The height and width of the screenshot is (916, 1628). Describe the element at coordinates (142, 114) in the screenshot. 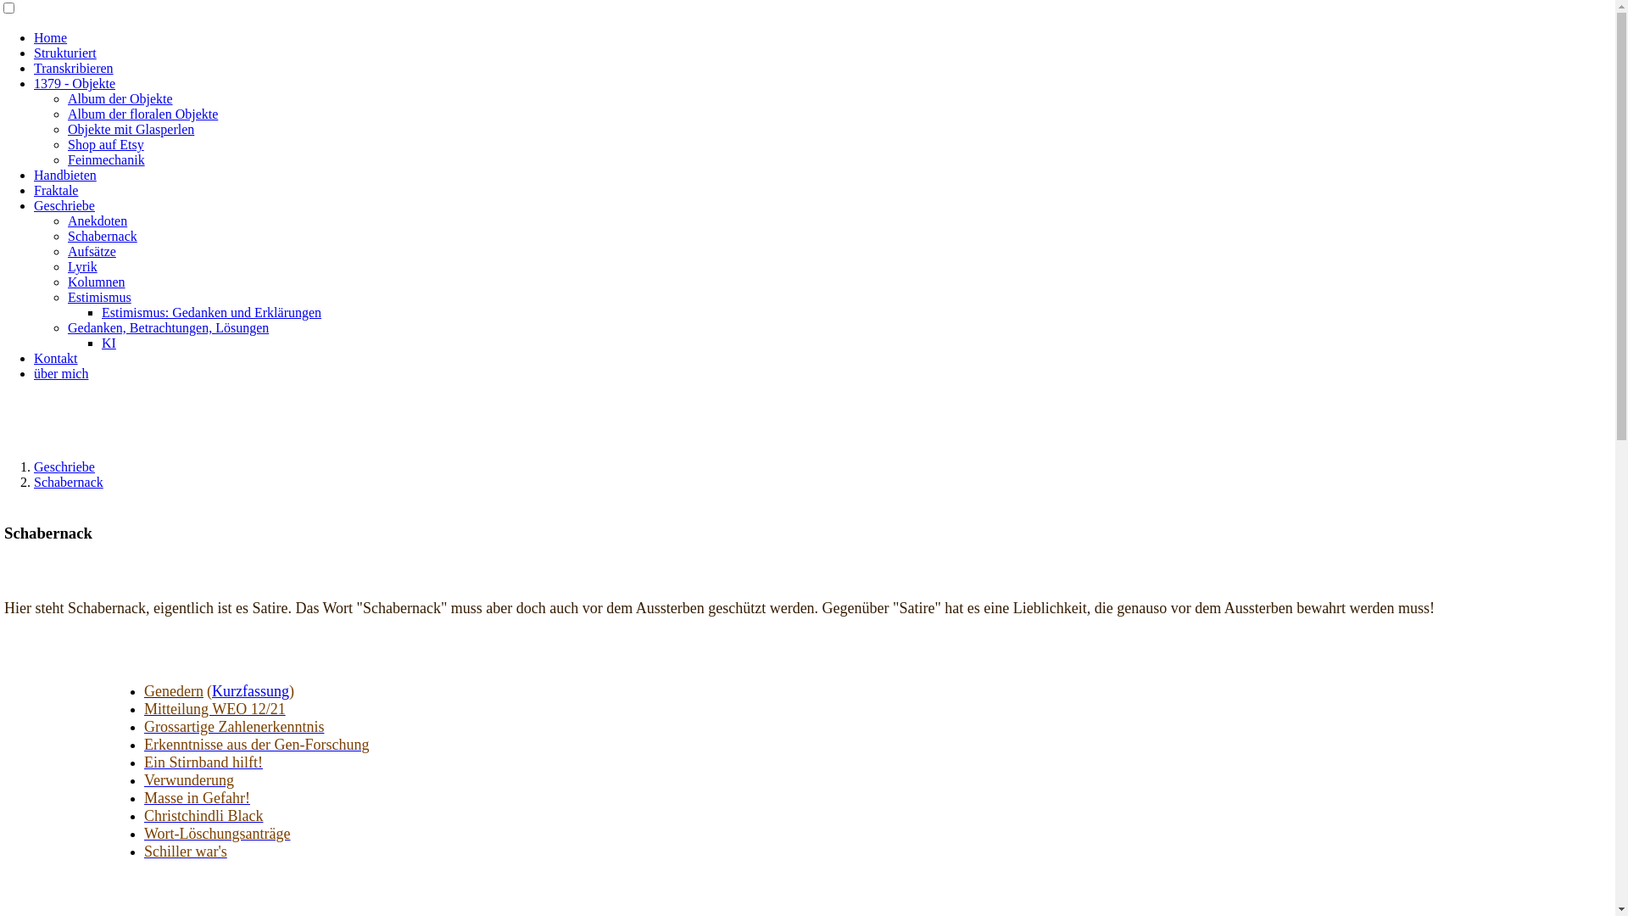

I see `Album der floralen Objekte` at that location.